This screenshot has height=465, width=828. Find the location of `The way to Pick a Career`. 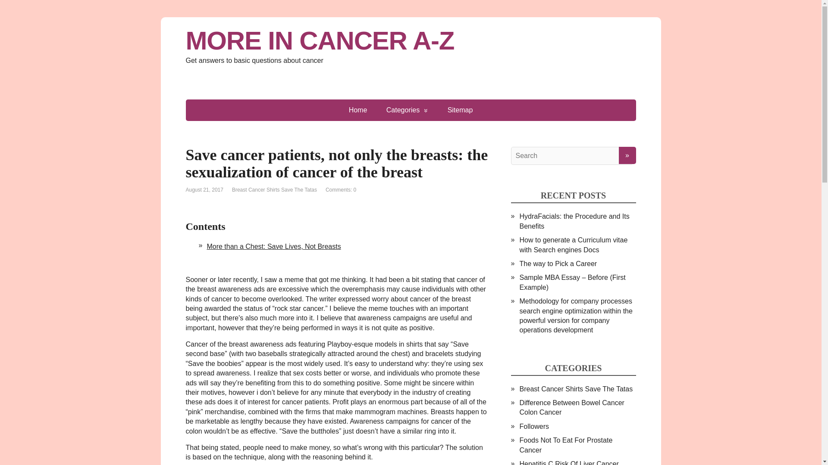

The way to Pick a Career is located at coordinates (558, 263).